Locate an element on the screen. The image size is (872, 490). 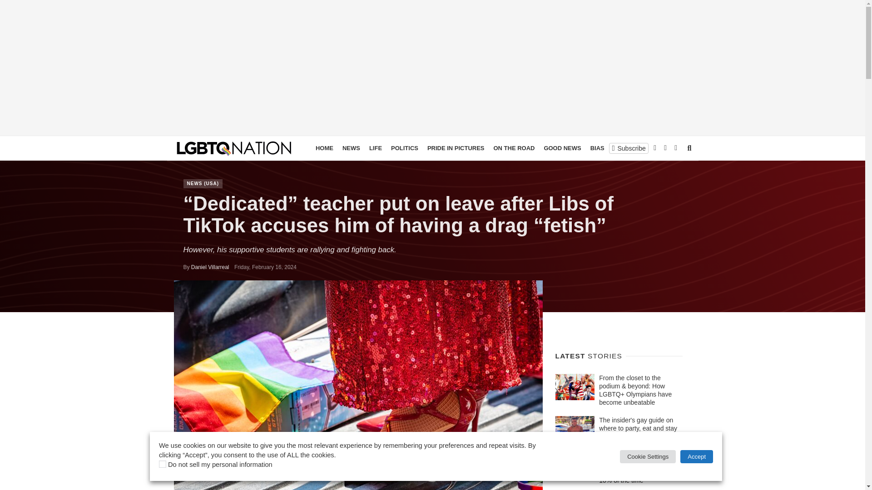
Subscribe is located at coordinates (629, 148).